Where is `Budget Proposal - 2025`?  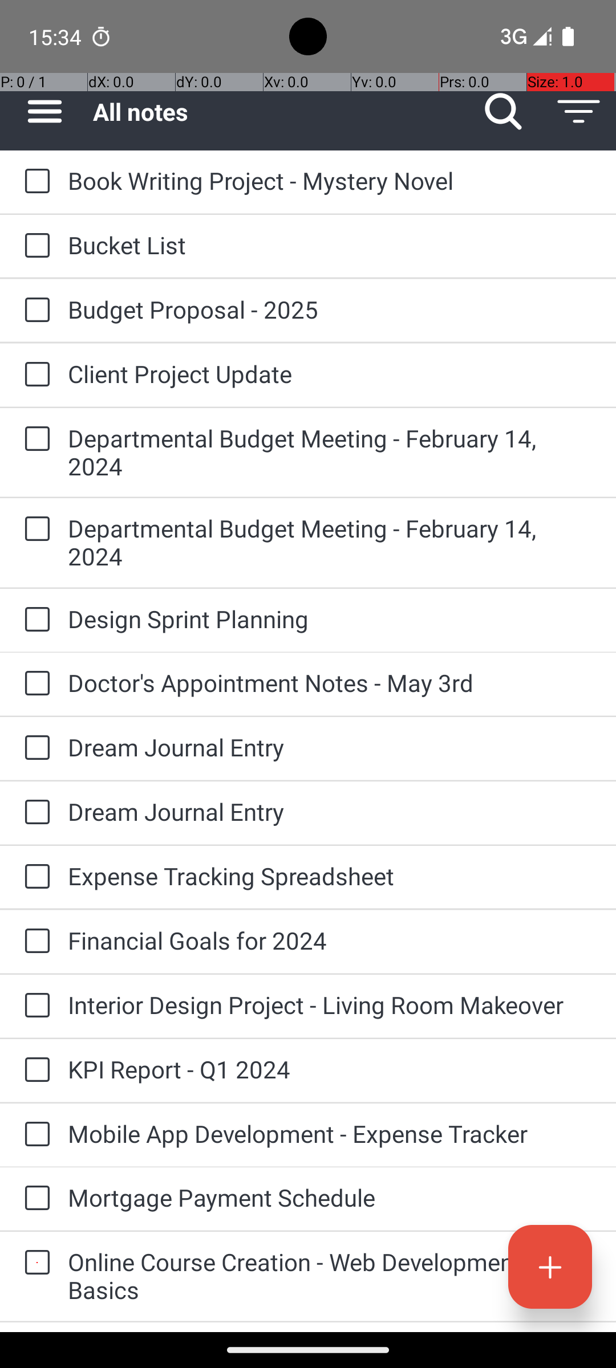
Budget Proposal - 2025 is located at coordinates (331, 309).